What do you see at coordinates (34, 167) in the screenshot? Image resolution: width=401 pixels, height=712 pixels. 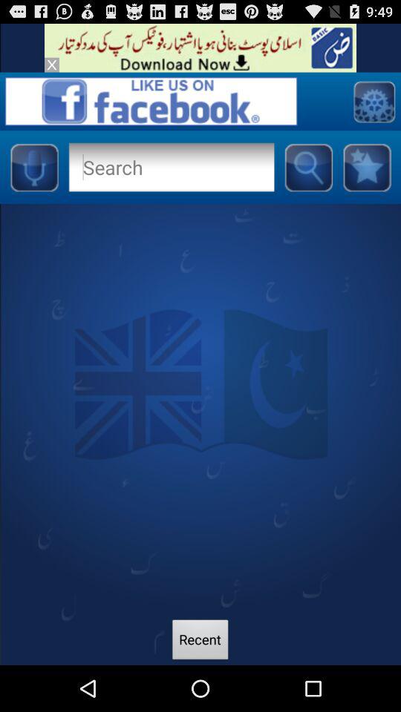 I see `use sound to search` at bounding box center [34, 167].